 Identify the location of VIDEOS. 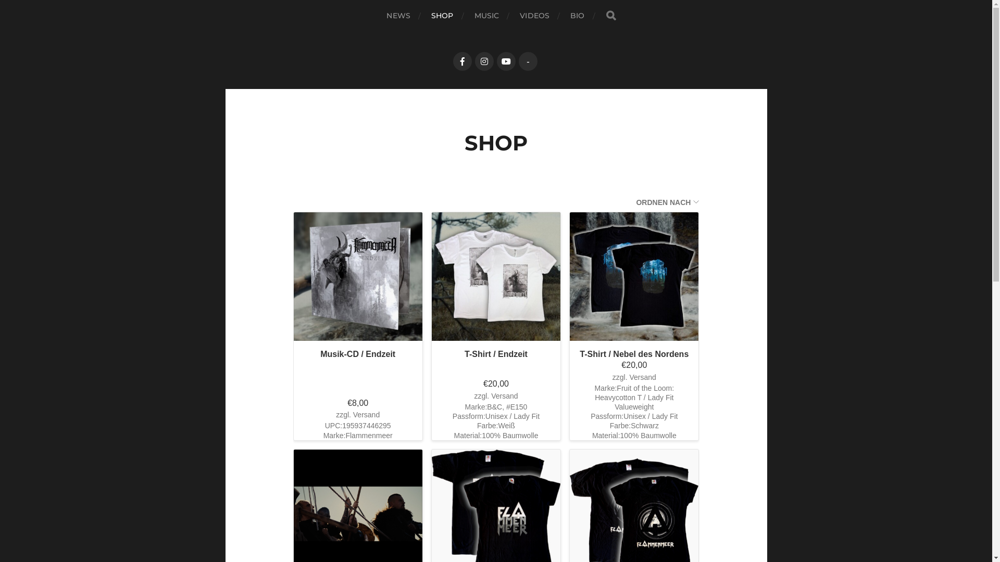
(534, 16).